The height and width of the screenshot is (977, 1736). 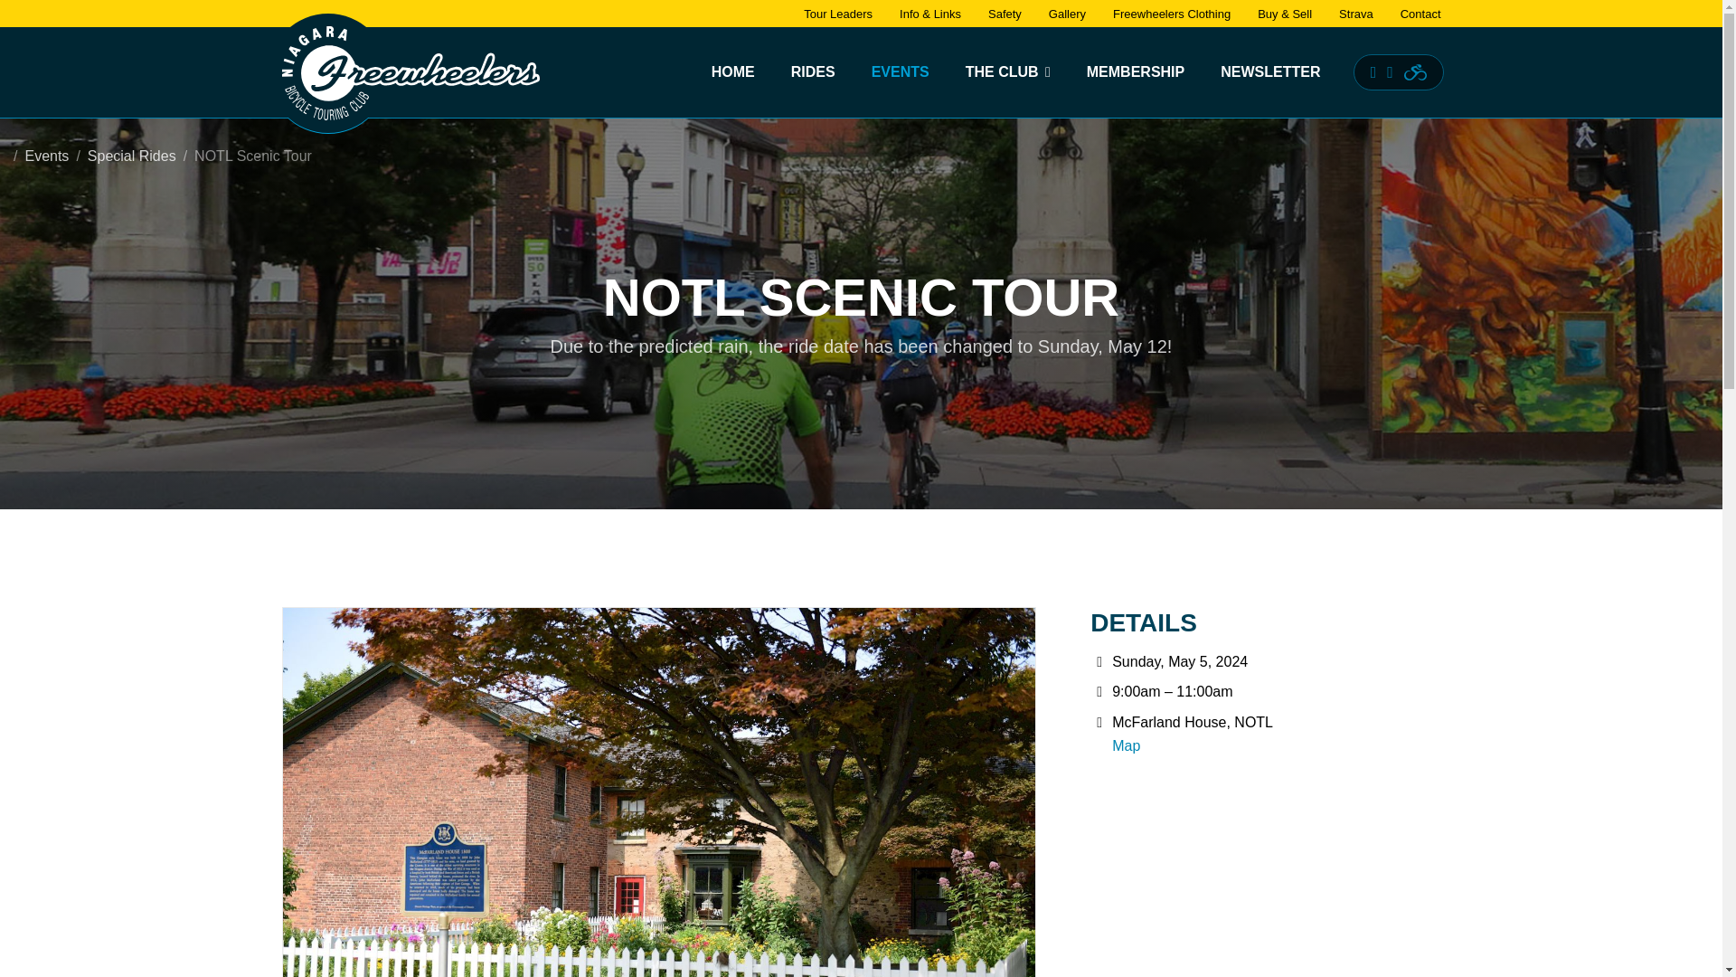 What do you see at coordinates (1172, 14) in the screenshot?
I see `Freewheelers Clothing` at bounding box center [1172, 14].